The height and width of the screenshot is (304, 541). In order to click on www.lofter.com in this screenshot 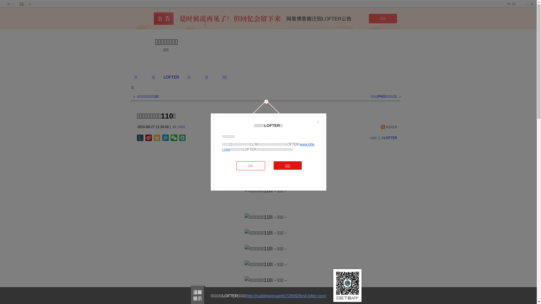, I will do `click(268, 147)`.